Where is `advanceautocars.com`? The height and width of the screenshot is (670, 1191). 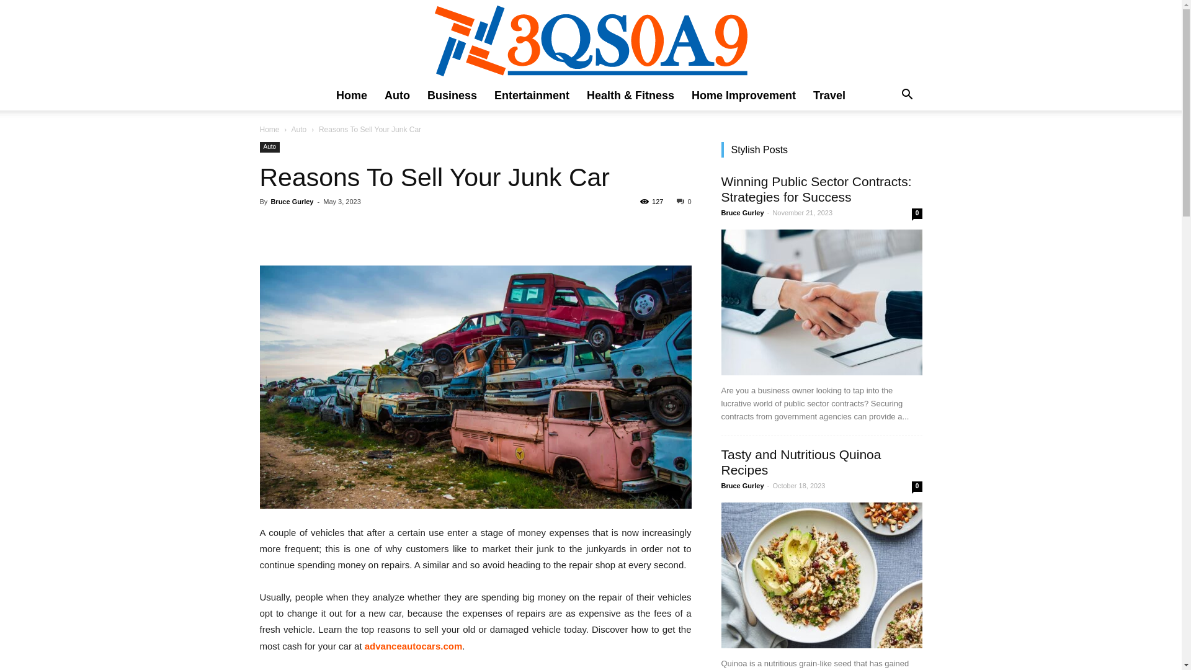
advanceautocars.com is located at coordinates (414, 646).